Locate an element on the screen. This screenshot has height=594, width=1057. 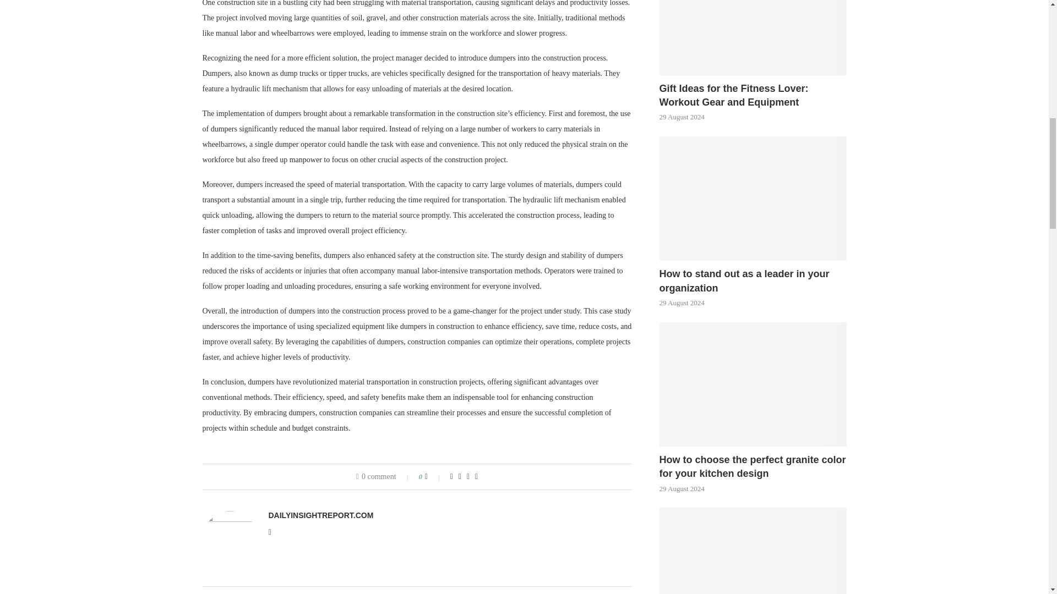
Author dailyinsightreport.com is located at coordinates (321, 515).